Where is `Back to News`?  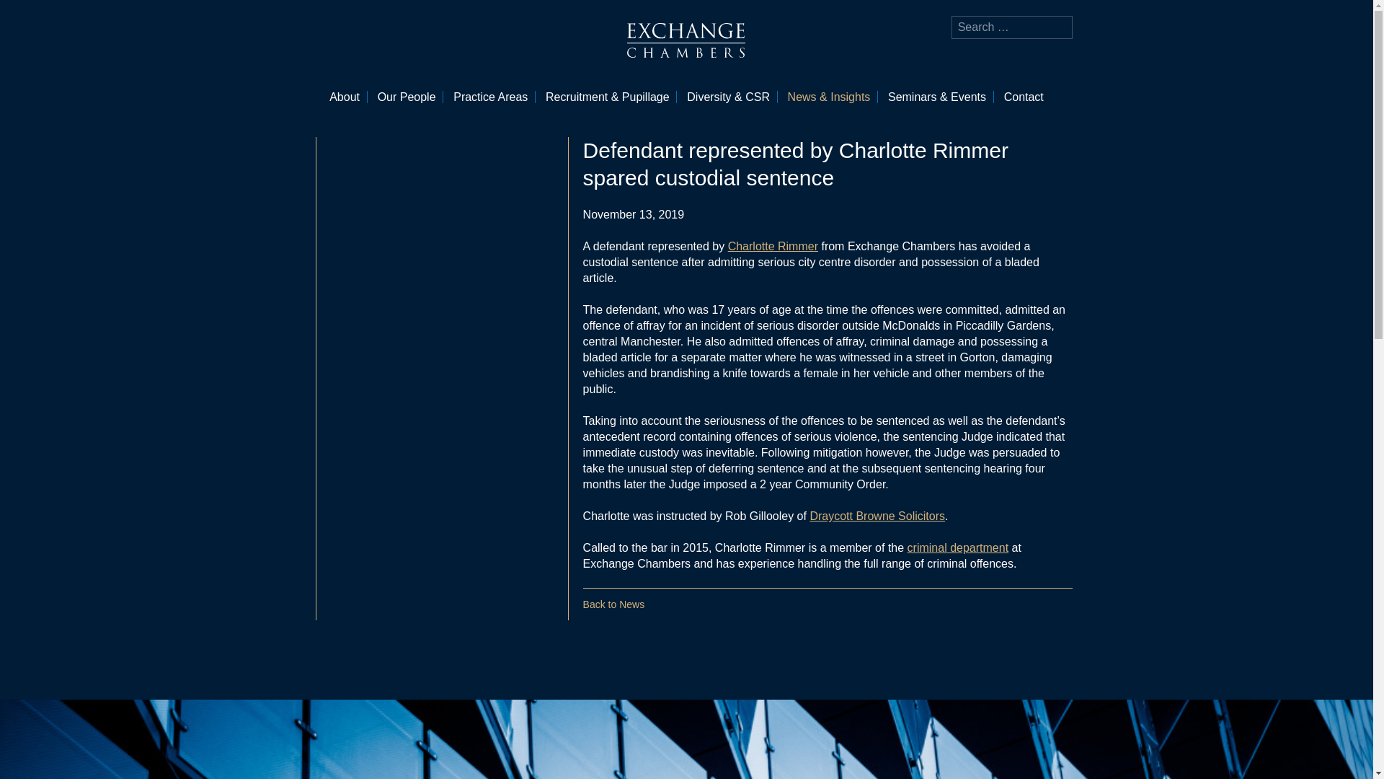 Back to News is located at coordinates (613, 604).